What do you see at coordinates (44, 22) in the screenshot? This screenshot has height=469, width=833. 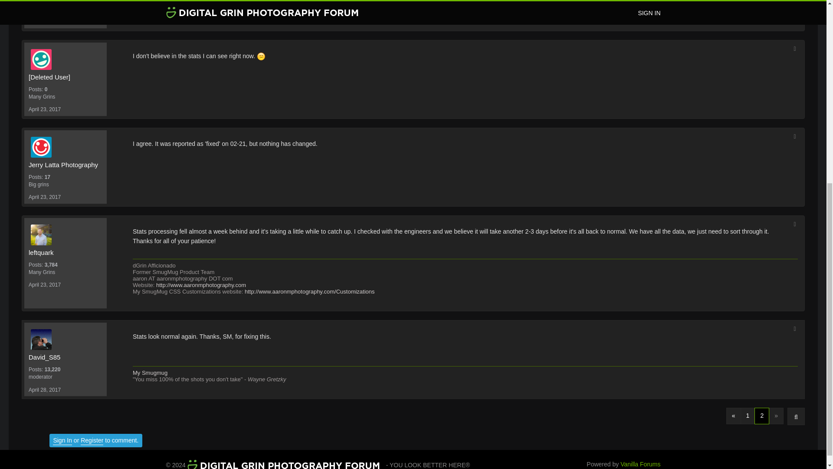 I see `April 22, 2017` at bounding box center [44, 22].